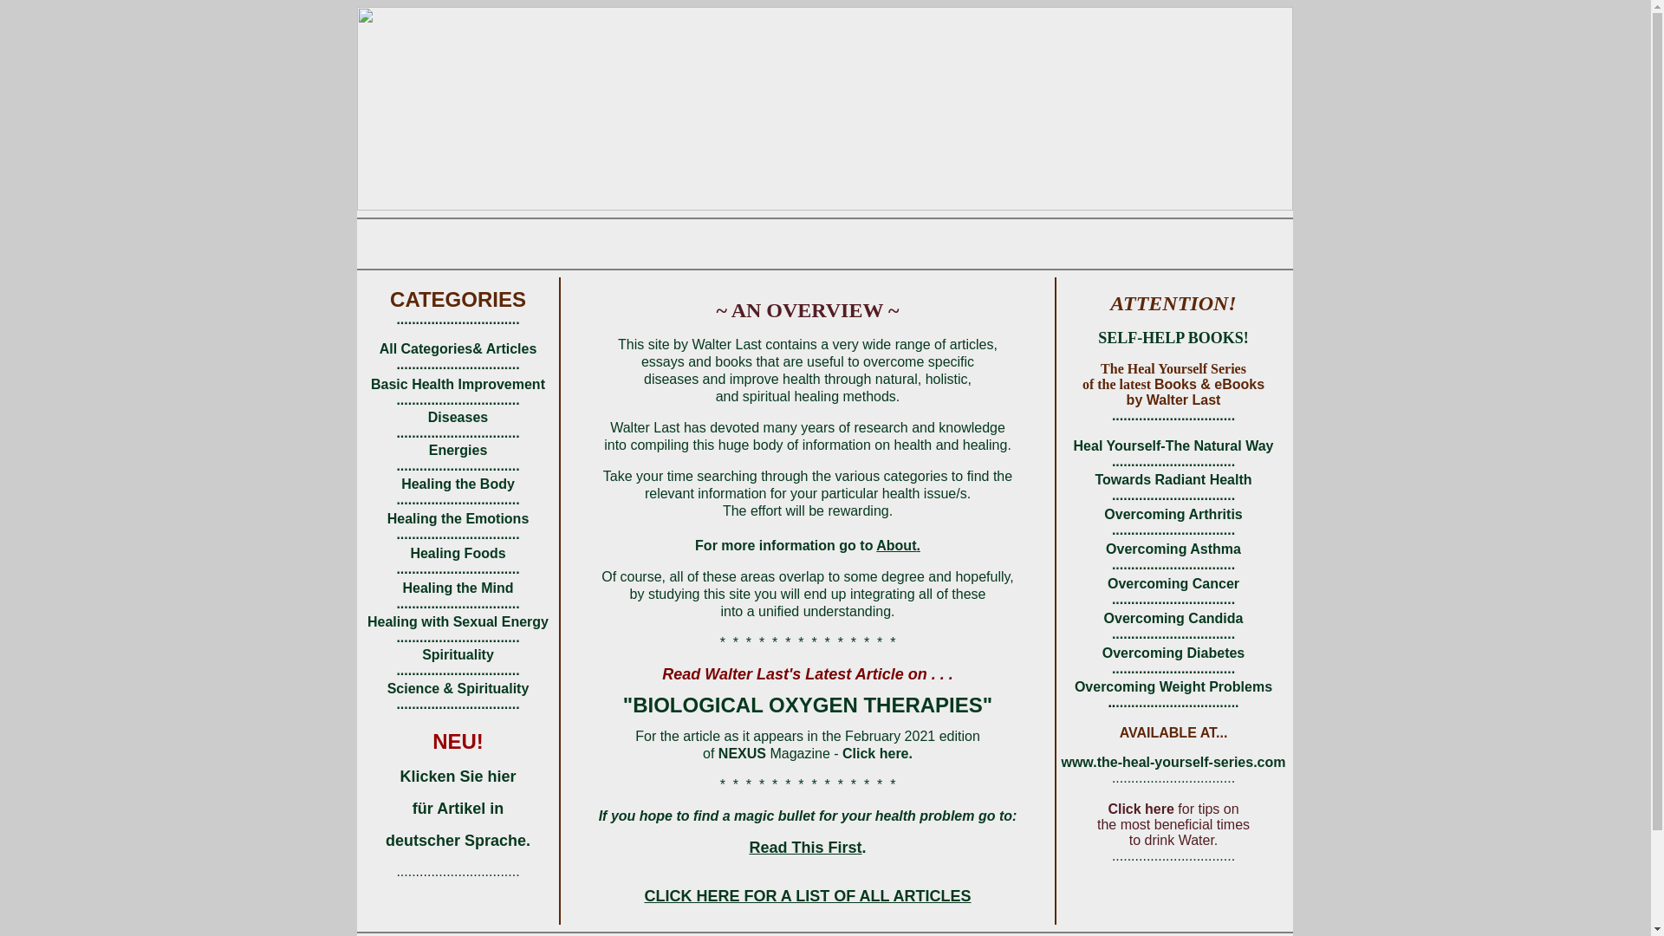 The image size is (1664, 936). What do you see at coordinates (896, 544) in the screenshot?
I see `About` at bounding box center [896, 544].